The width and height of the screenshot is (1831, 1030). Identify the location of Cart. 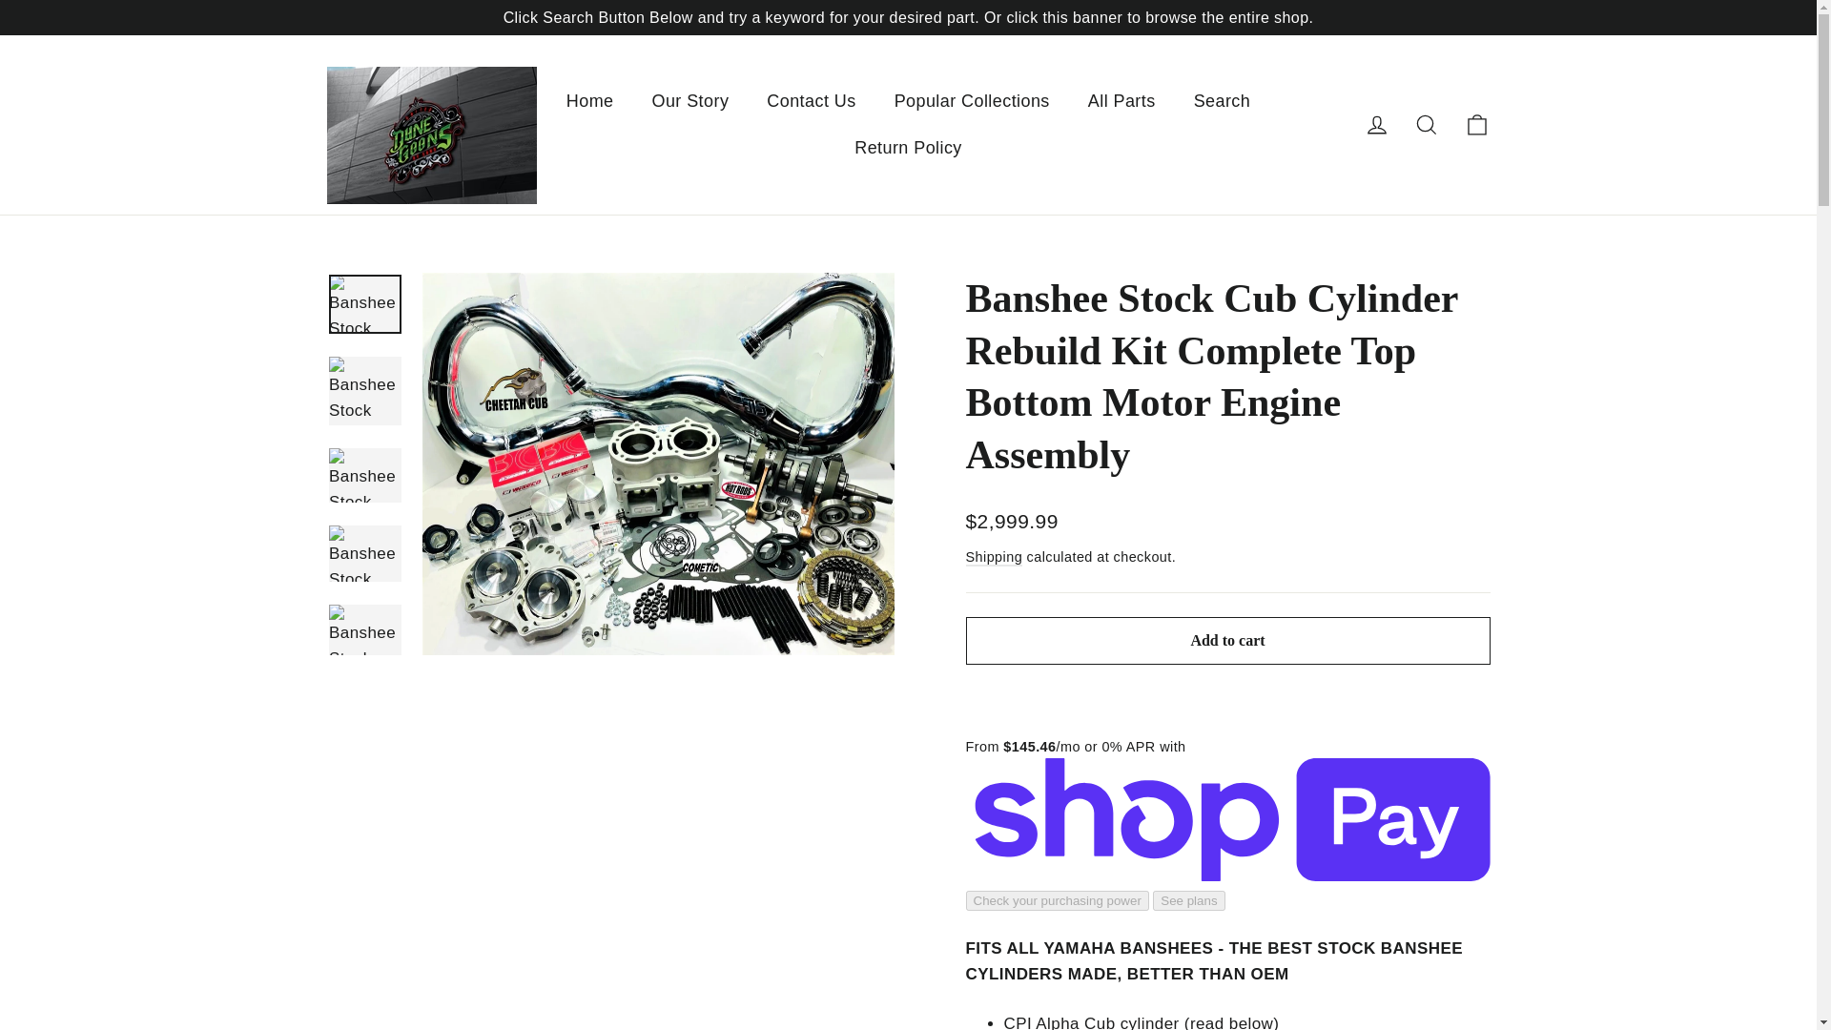
(1476, 124).